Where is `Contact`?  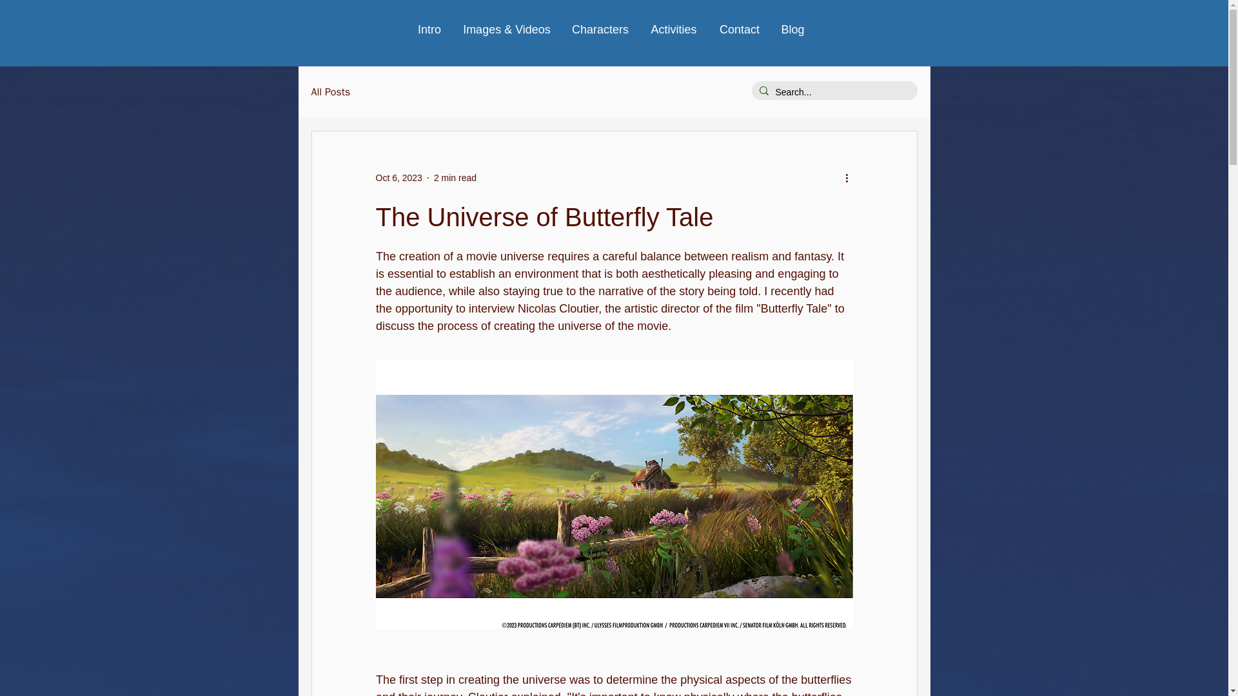
Contact is located at coordinates (739, 30).